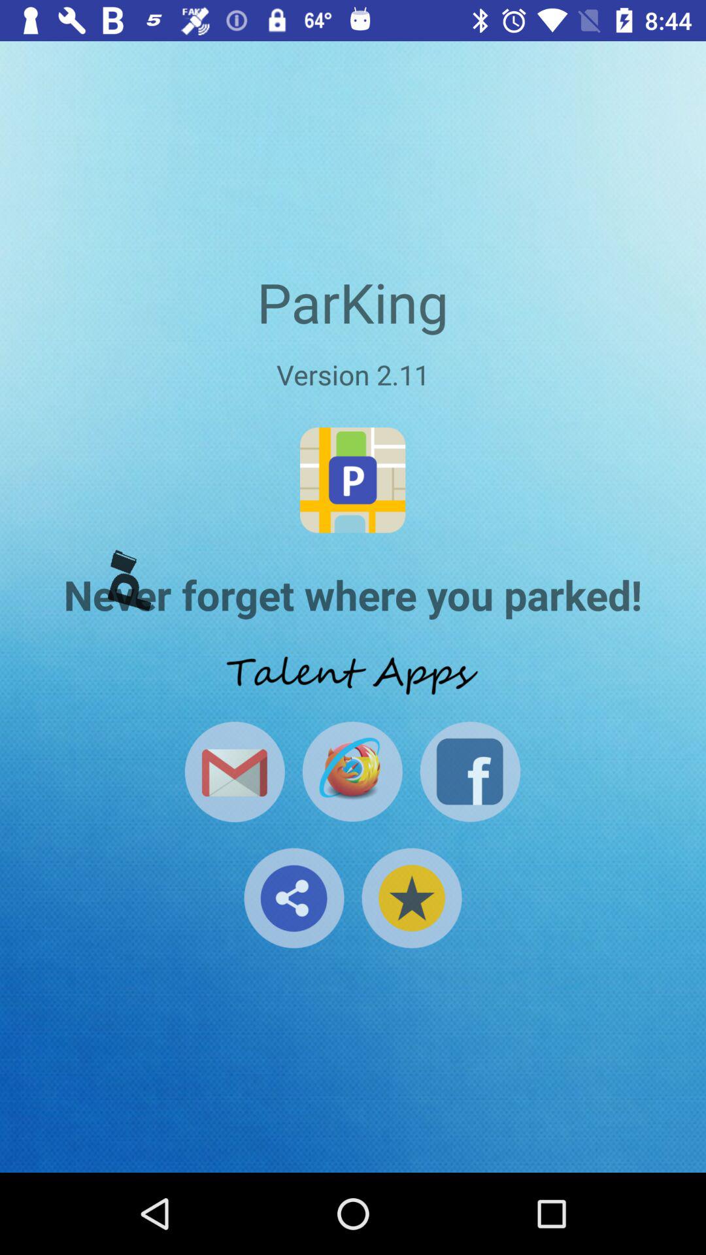 The height and width of the screenshot is (1255, 706). What do you see at coordinates (352, 771) in the screenshot?
I see `firefox button` at bounding box center [352, 771].